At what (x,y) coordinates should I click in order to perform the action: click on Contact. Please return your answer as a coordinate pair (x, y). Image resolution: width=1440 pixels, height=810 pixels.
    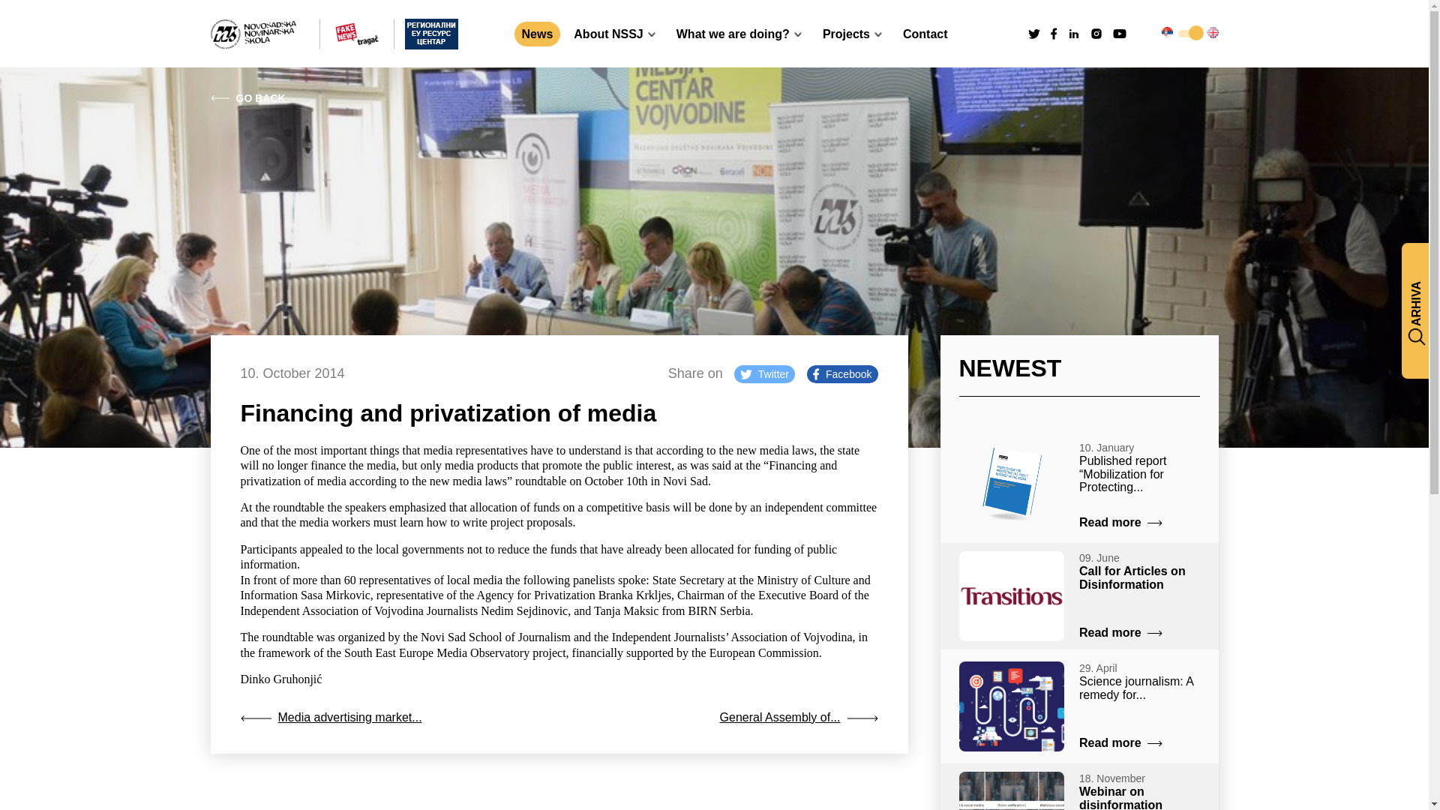
    Looking at the image, I should click on (925, 33).